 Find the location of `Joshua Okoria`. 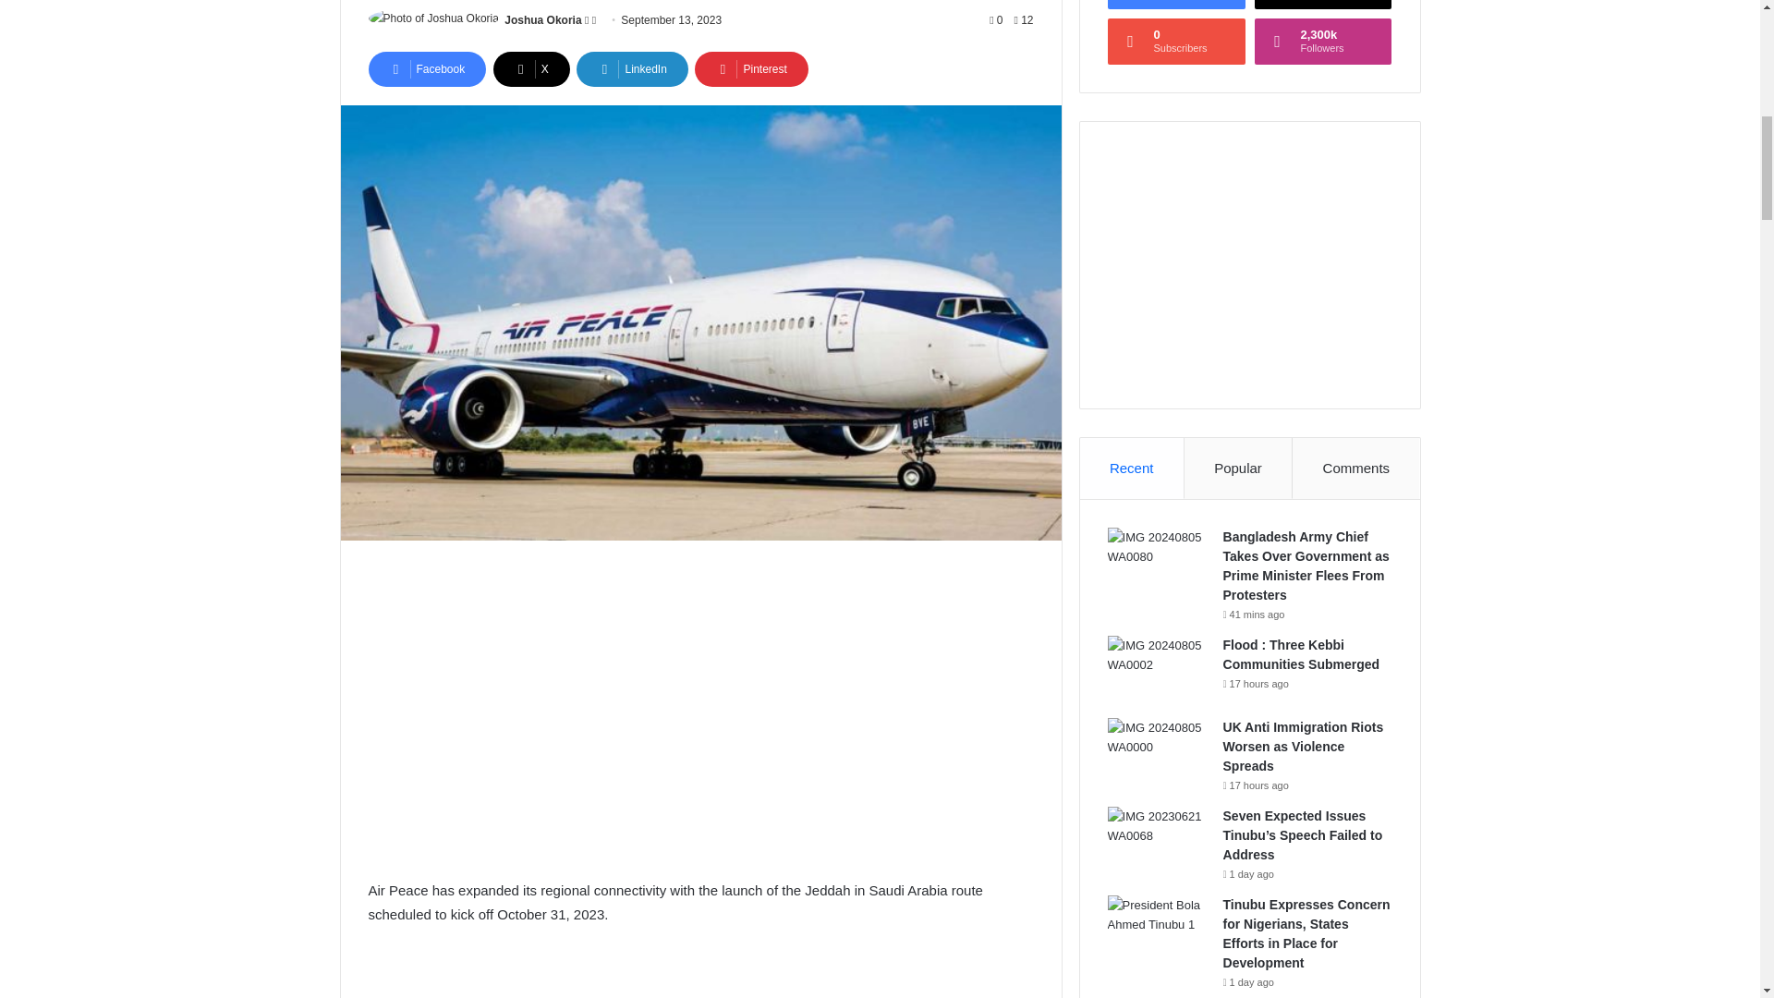

Joshua Okoria is located at coordinates (542, 20).